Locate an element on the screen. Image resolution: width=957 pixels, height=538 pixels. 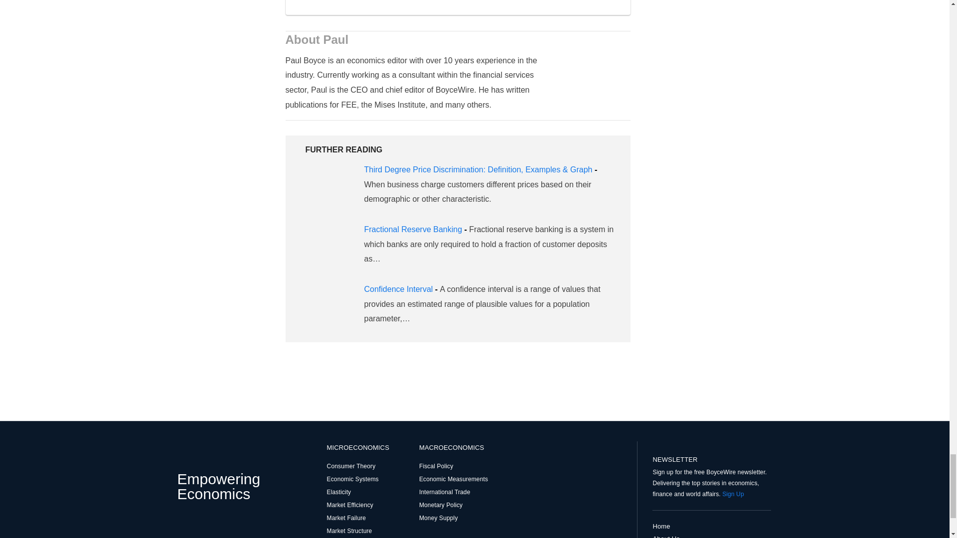
newsletter is located at coordinates (711, 448).